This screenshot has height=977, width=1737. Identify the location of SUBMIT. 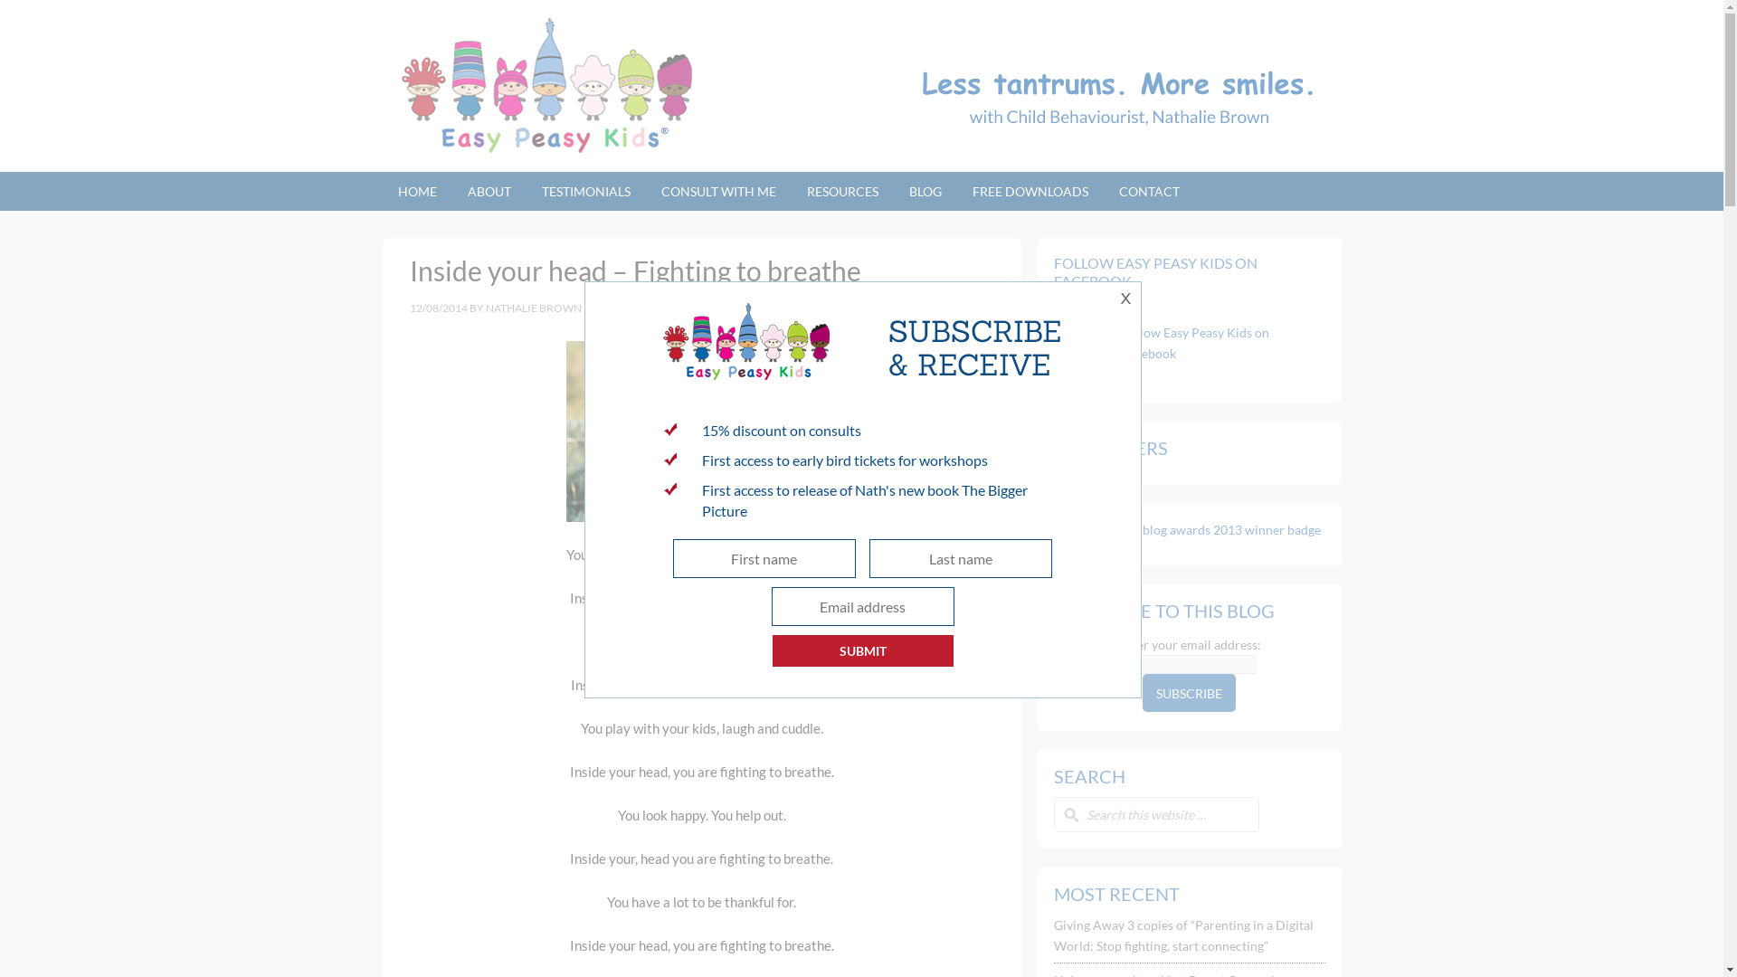
(863, 651).